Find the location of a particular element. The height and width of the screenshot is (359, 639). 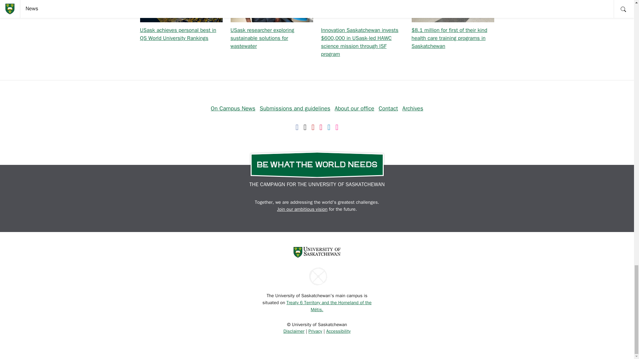

Accessibility is located at coordinates (338, 331).